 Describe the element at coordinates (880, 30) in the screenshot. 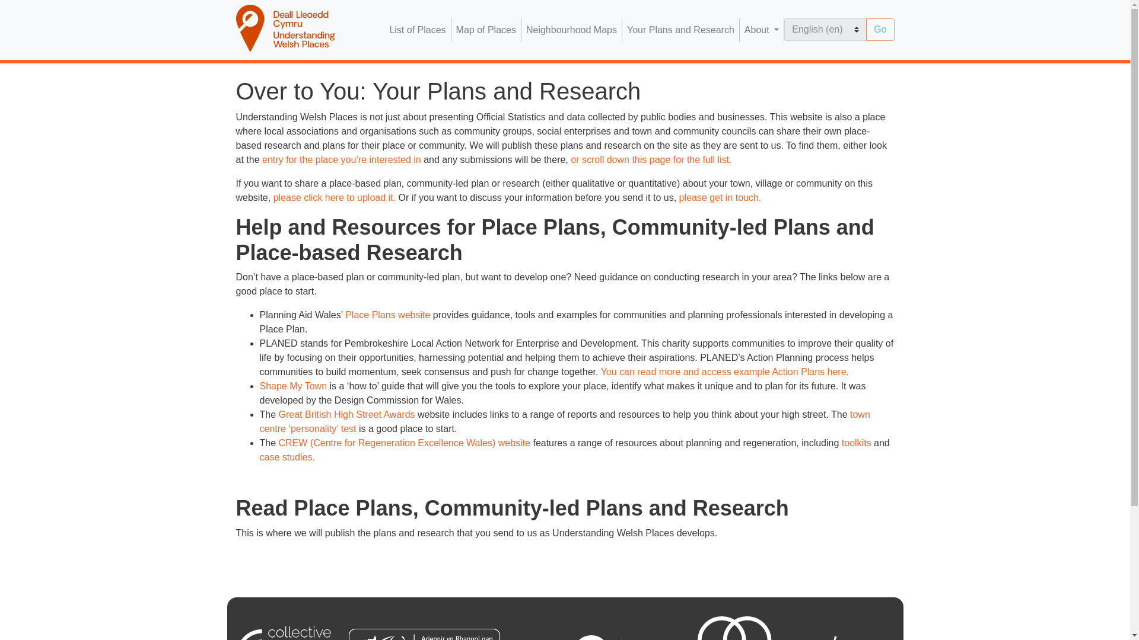

I see `Go` at that location.